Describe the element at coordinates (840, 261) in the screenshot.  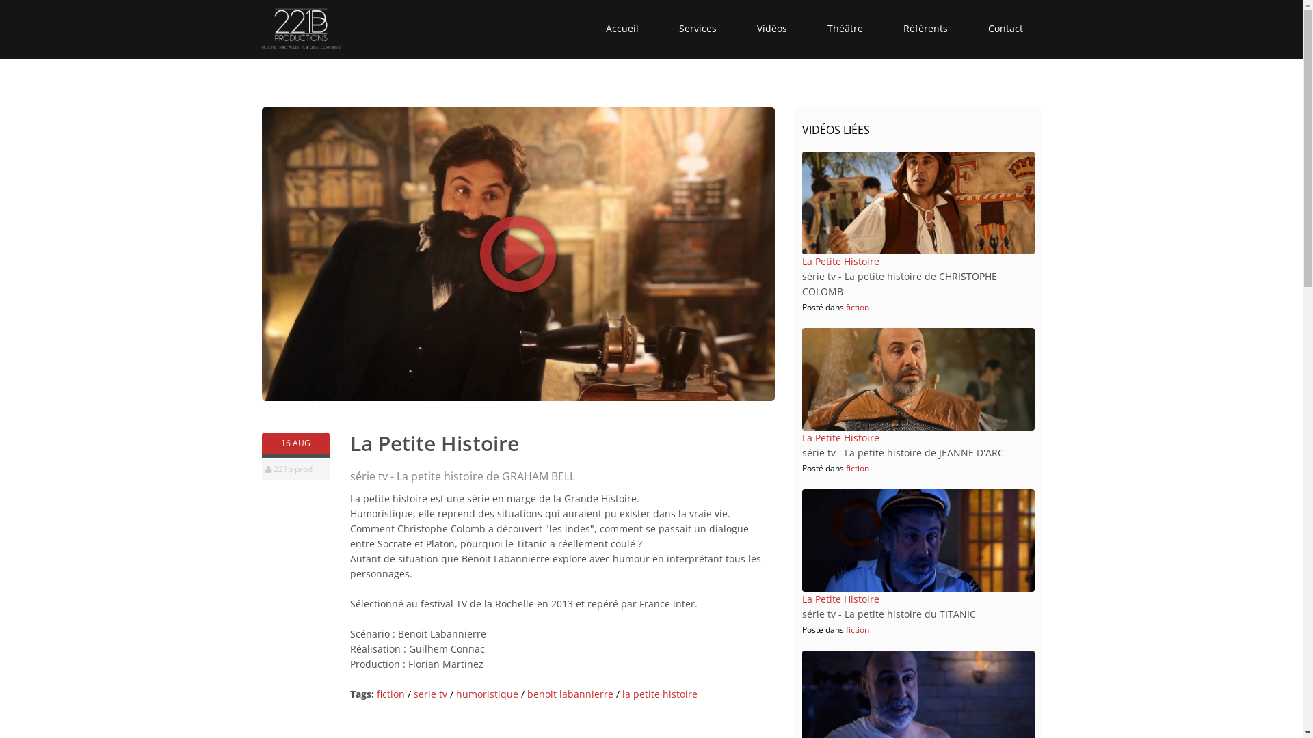
I see `La Petite Histoire` at that location.